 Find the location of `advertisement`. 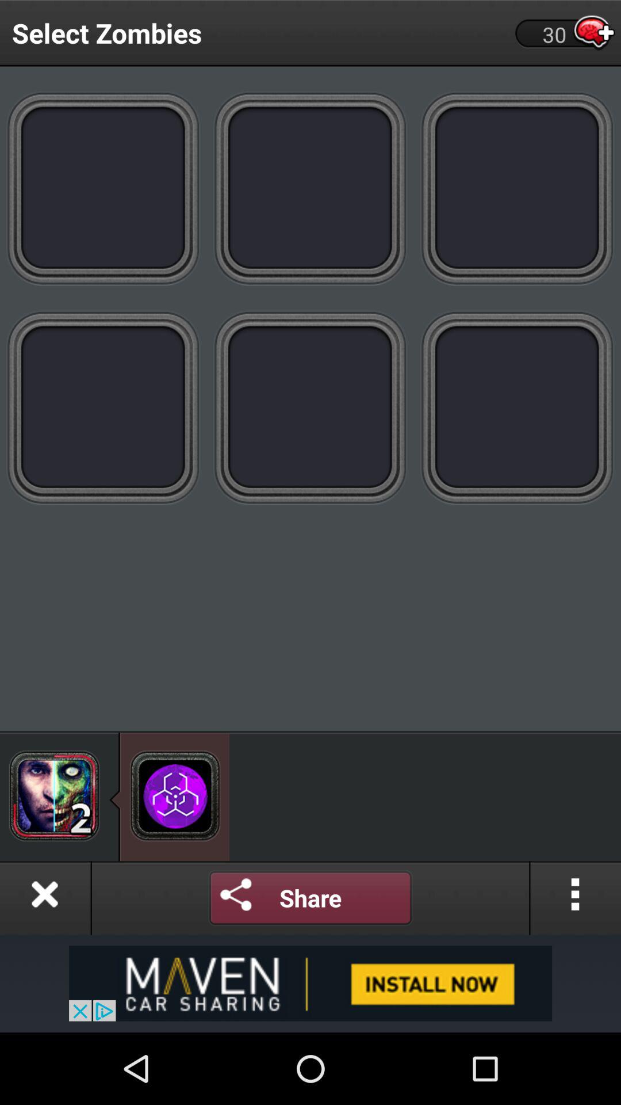

advertisement is located at coordinates (310, 983).